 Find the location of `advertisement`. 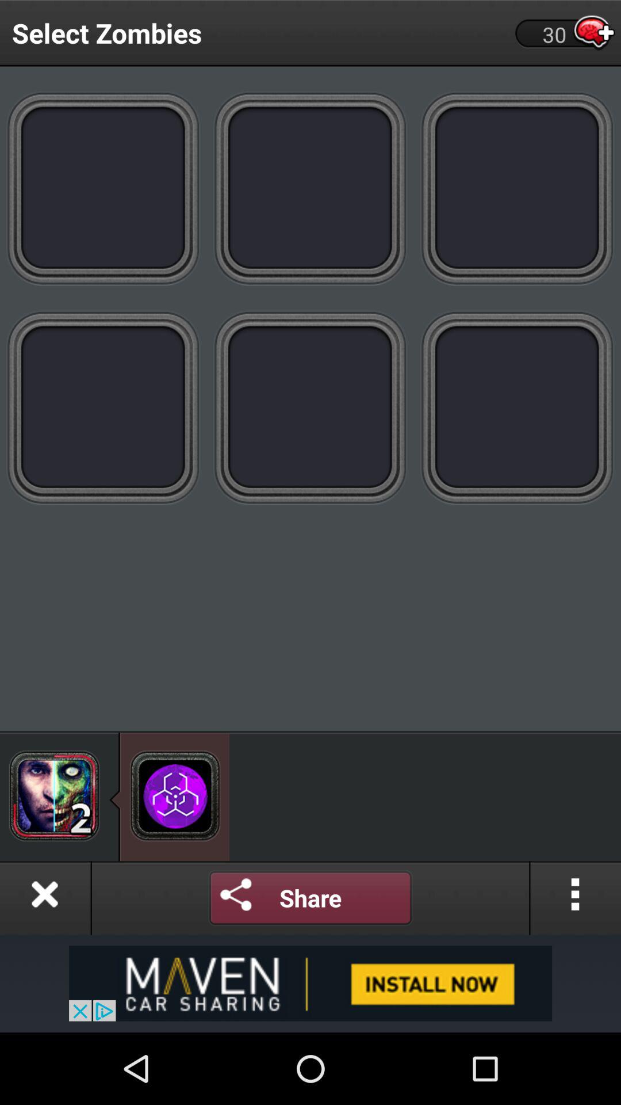

advertisement is located at coordinates (310, 983).